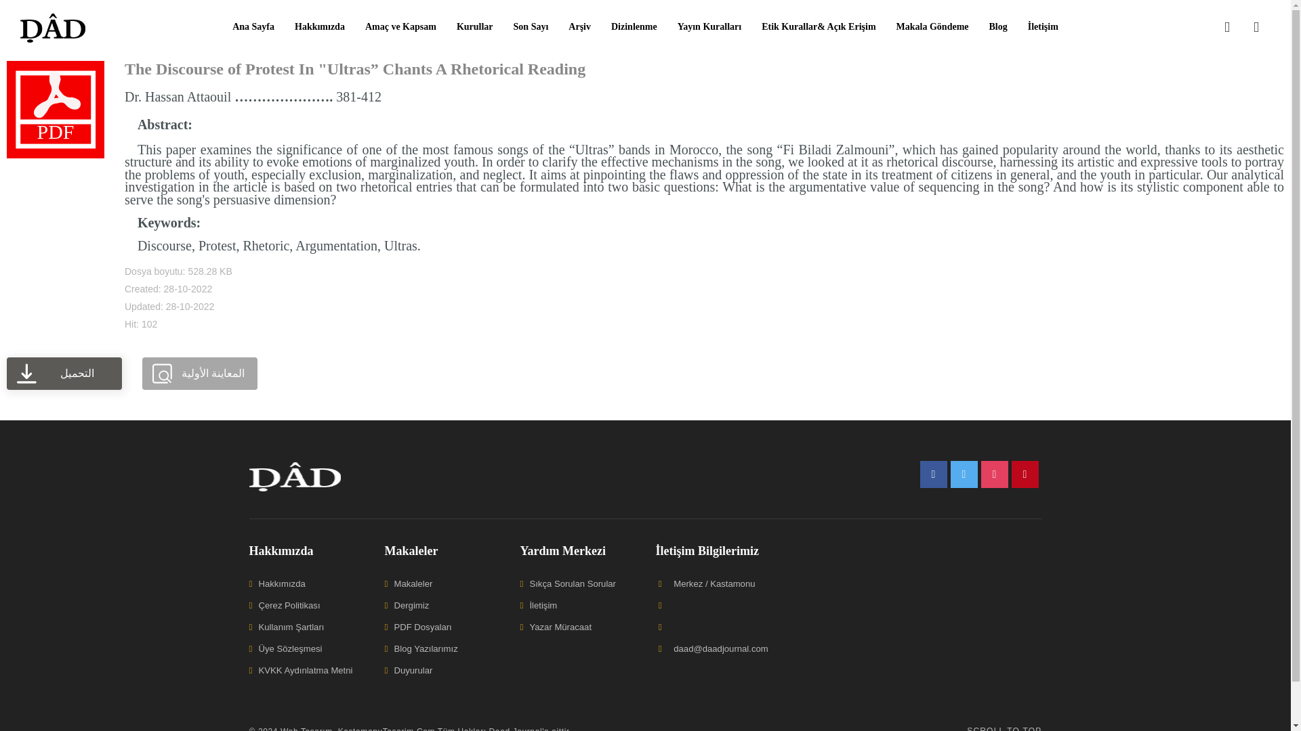 The width and height of the screenshot is (1301, 731). What do you see at coordinates (1025, 474) in the screenshot?
I see `Pinterest` at bounding box center [1025, 474].